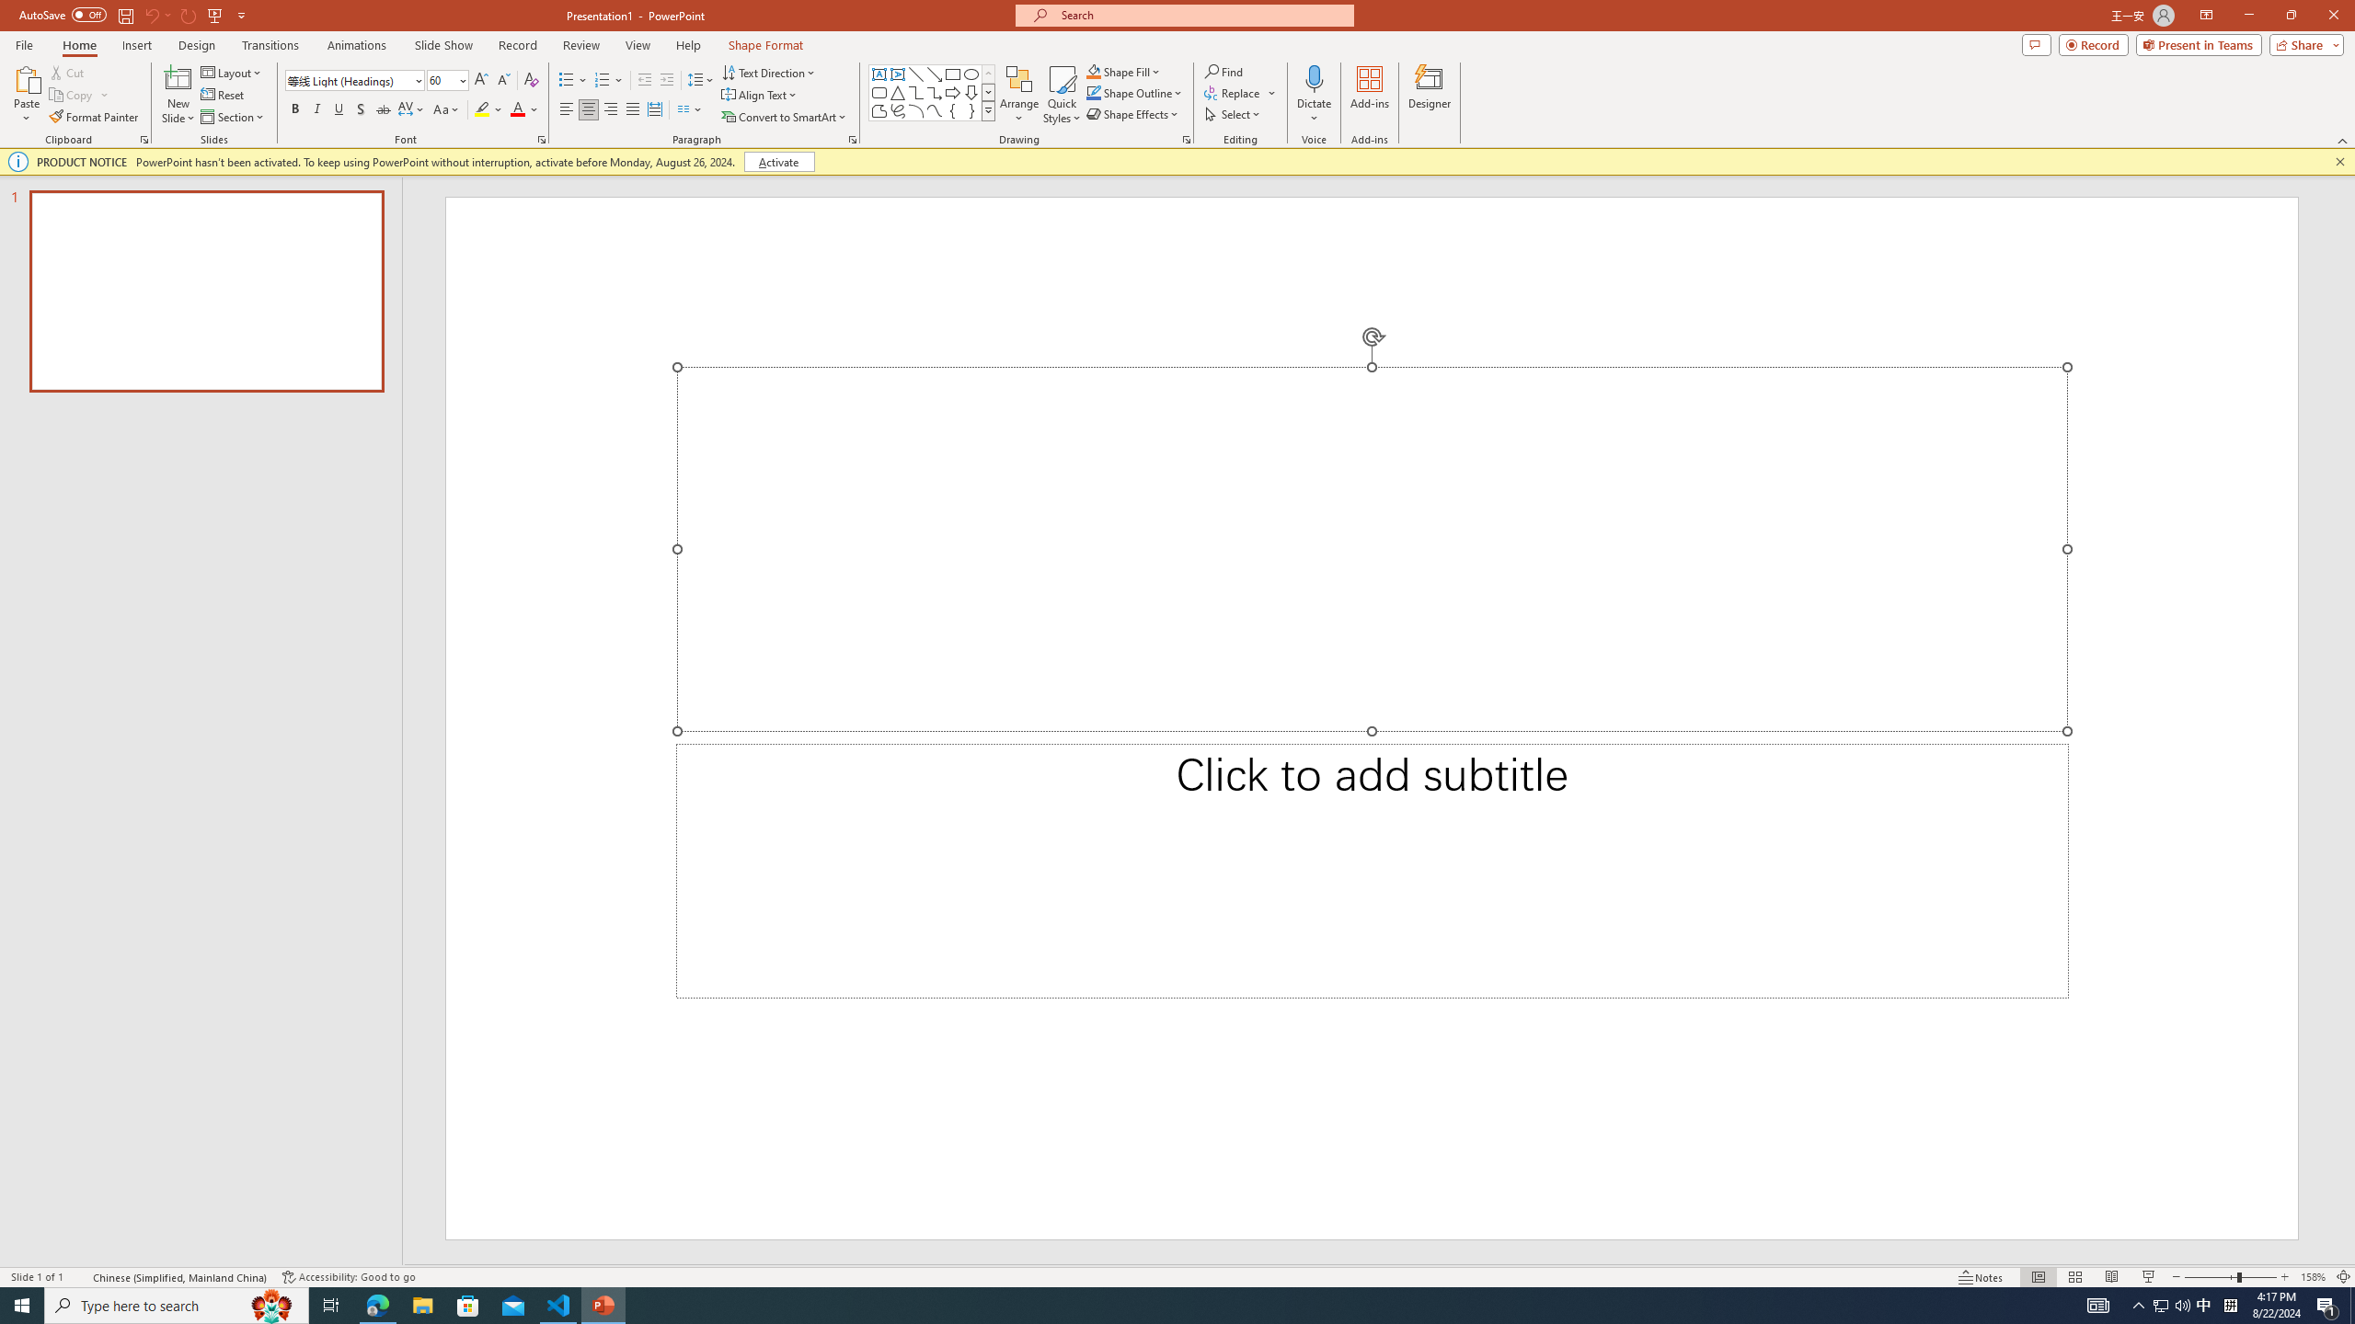  What do you see at coordinates (879, 92) in the screenshot?
I see `Rectangle: Rounded Corners` at bounding box center [879, 92].